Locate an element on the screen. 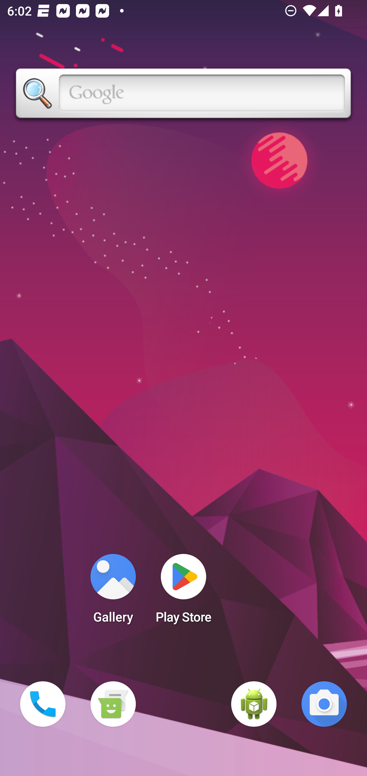  Play Store is located at coordinates (183, 592).